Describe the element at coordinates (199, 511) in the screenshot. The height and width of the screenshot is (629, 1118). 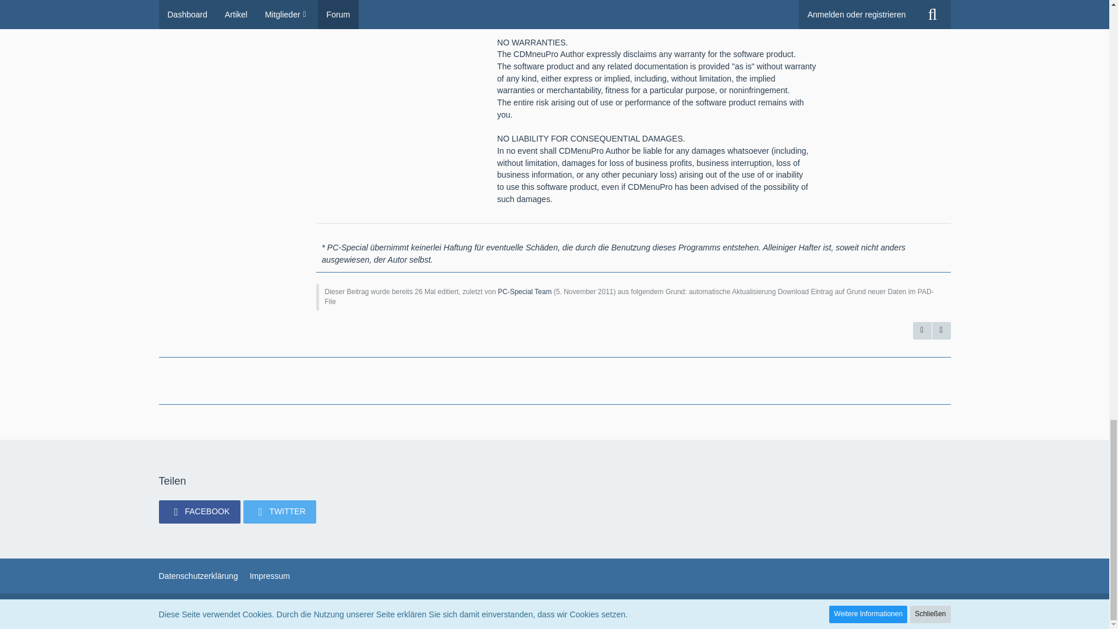
I see `FACEBOOK` at that location.